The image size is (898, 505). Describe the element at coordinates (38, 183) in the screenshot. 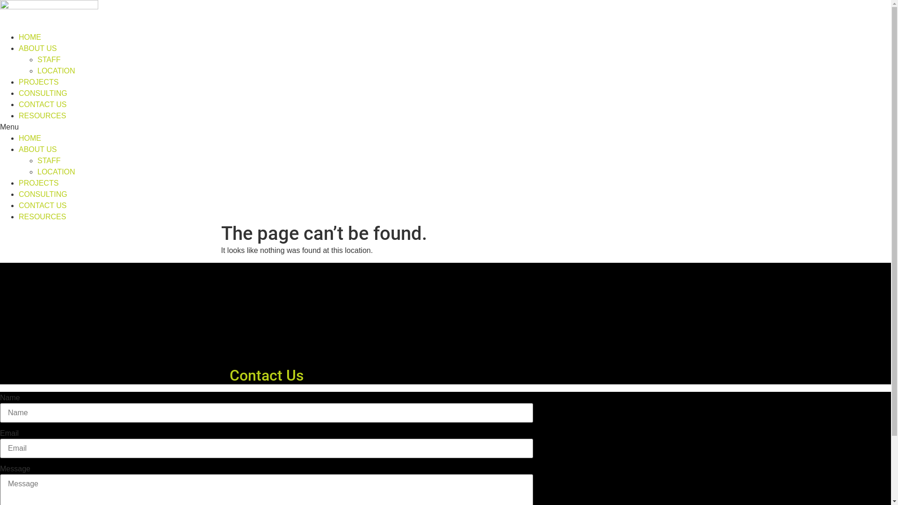

I see `PROJECTS` at that location.